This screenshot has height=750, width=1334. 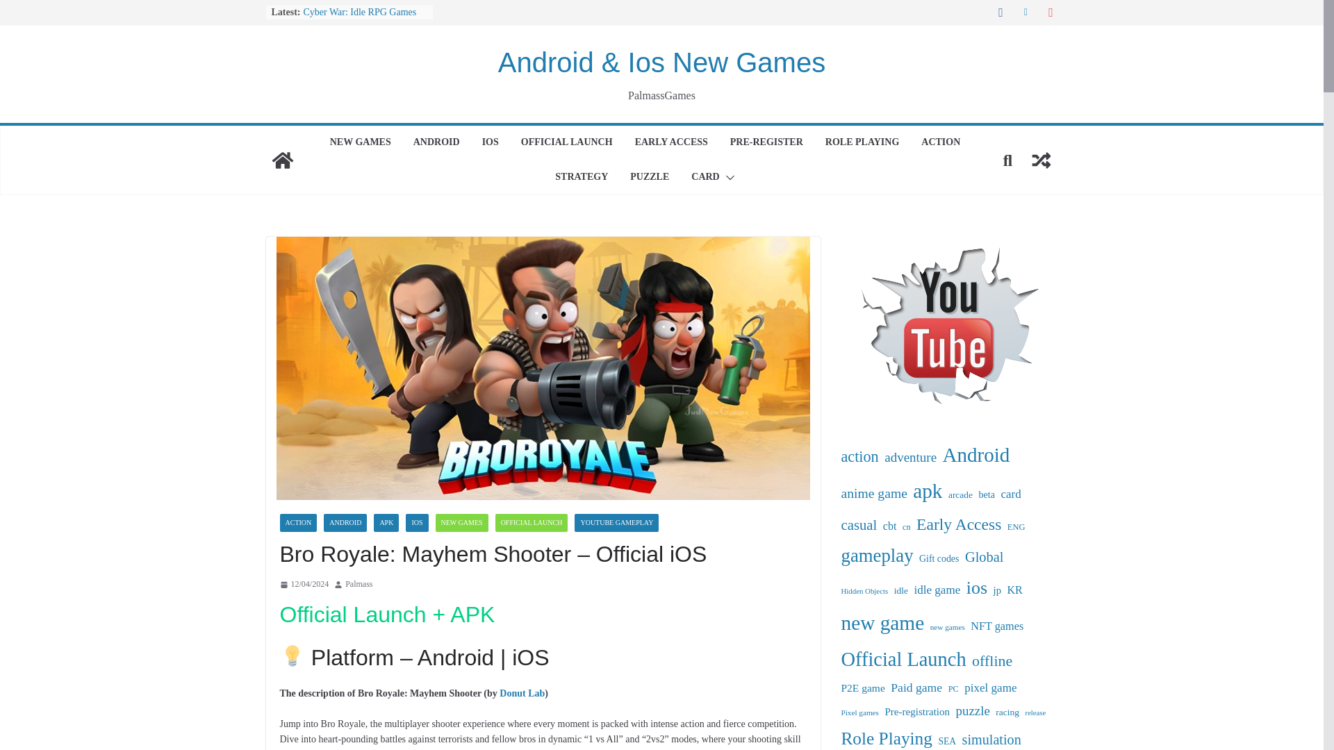 I want to click on ANDROID, so click(x=436, y=143).